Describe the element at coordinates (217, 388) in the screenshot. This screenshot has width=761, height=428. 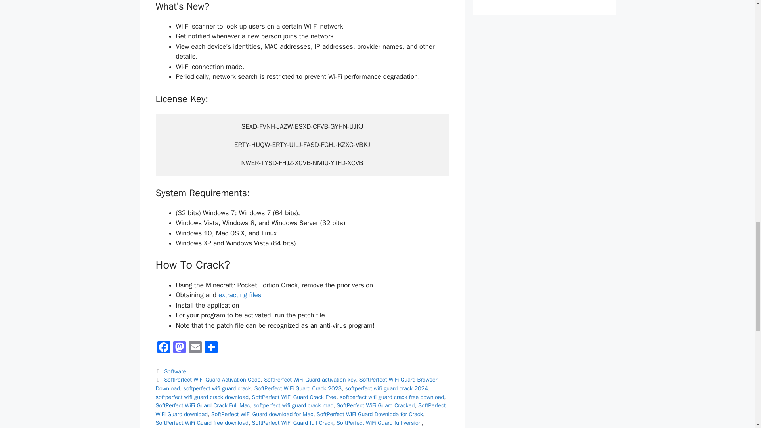
I see `softperfect wifi guard crack` at that location.